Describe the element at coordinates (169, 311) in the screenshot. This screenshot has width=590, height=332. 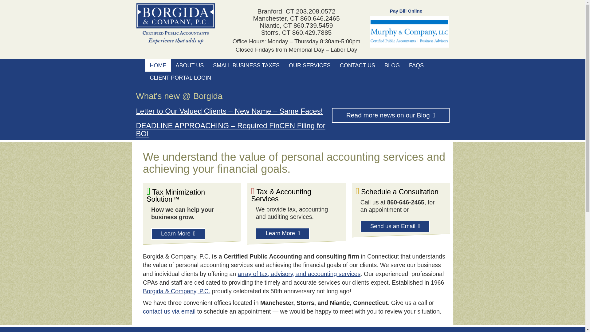
I see `contact us via email` at that location.